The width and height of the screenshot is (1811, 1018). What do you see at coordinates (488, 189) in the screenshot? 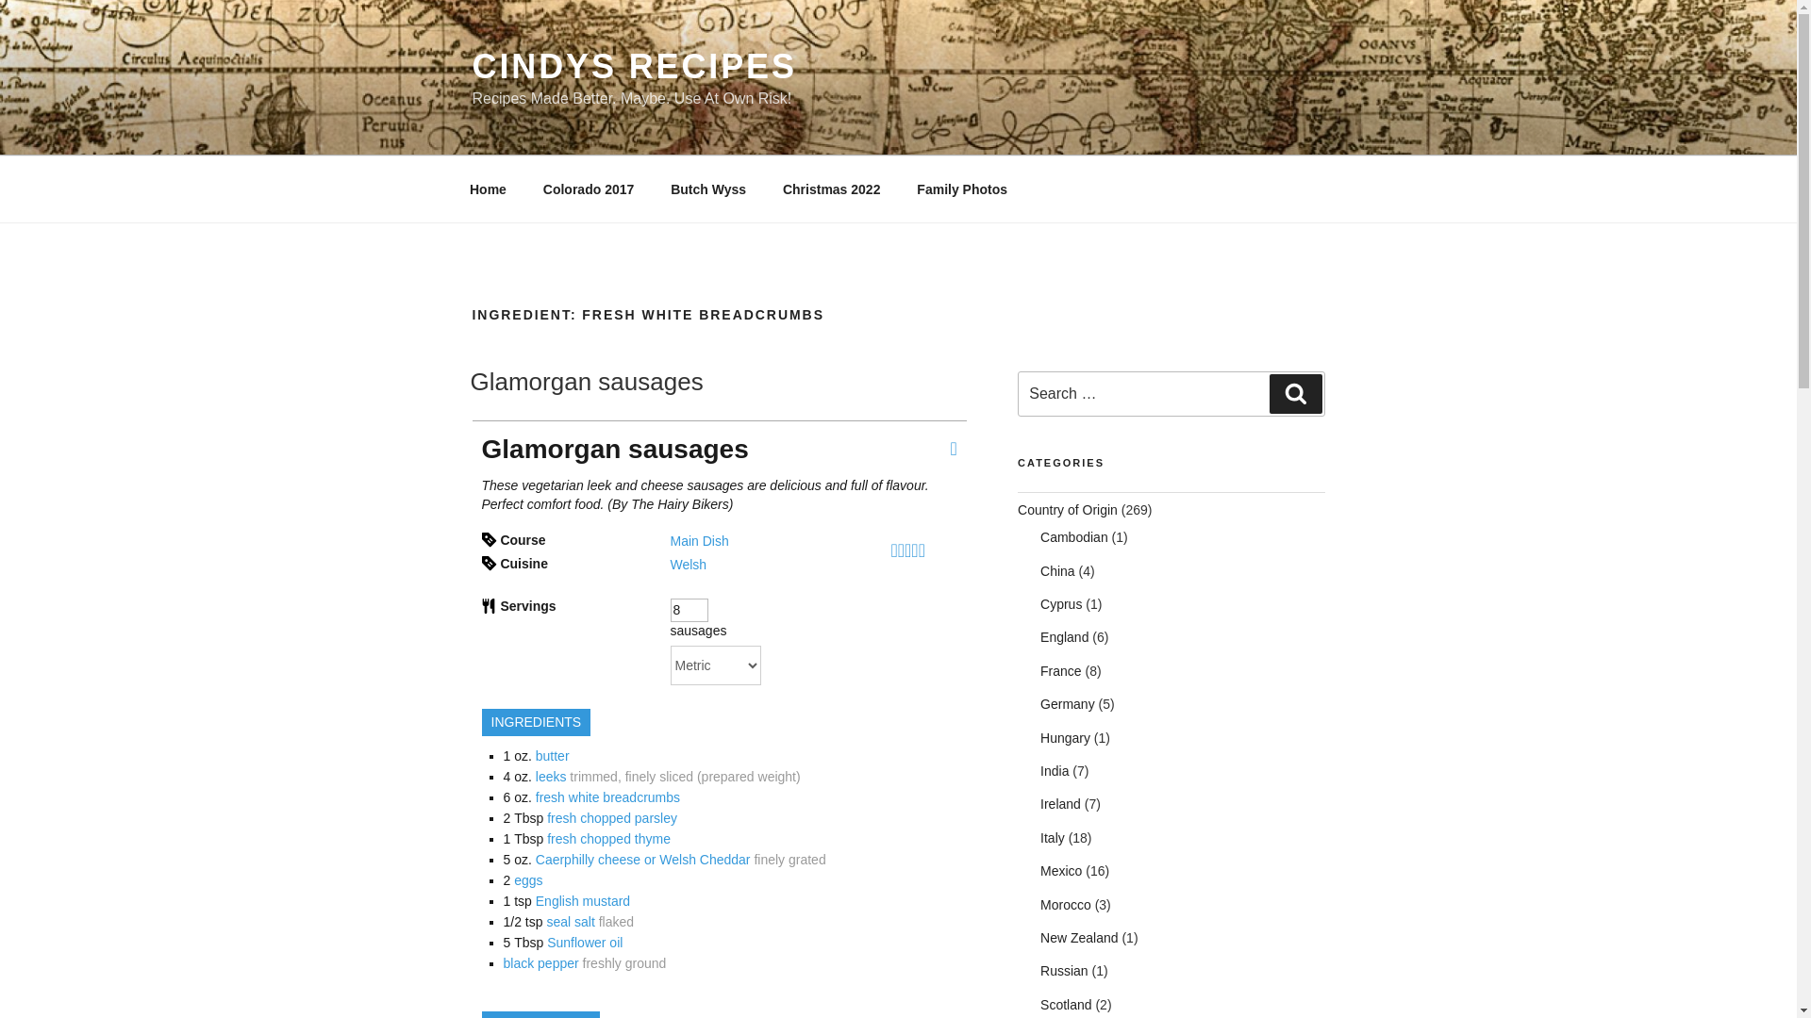
I see `Home` at bounding box center [488, 189].